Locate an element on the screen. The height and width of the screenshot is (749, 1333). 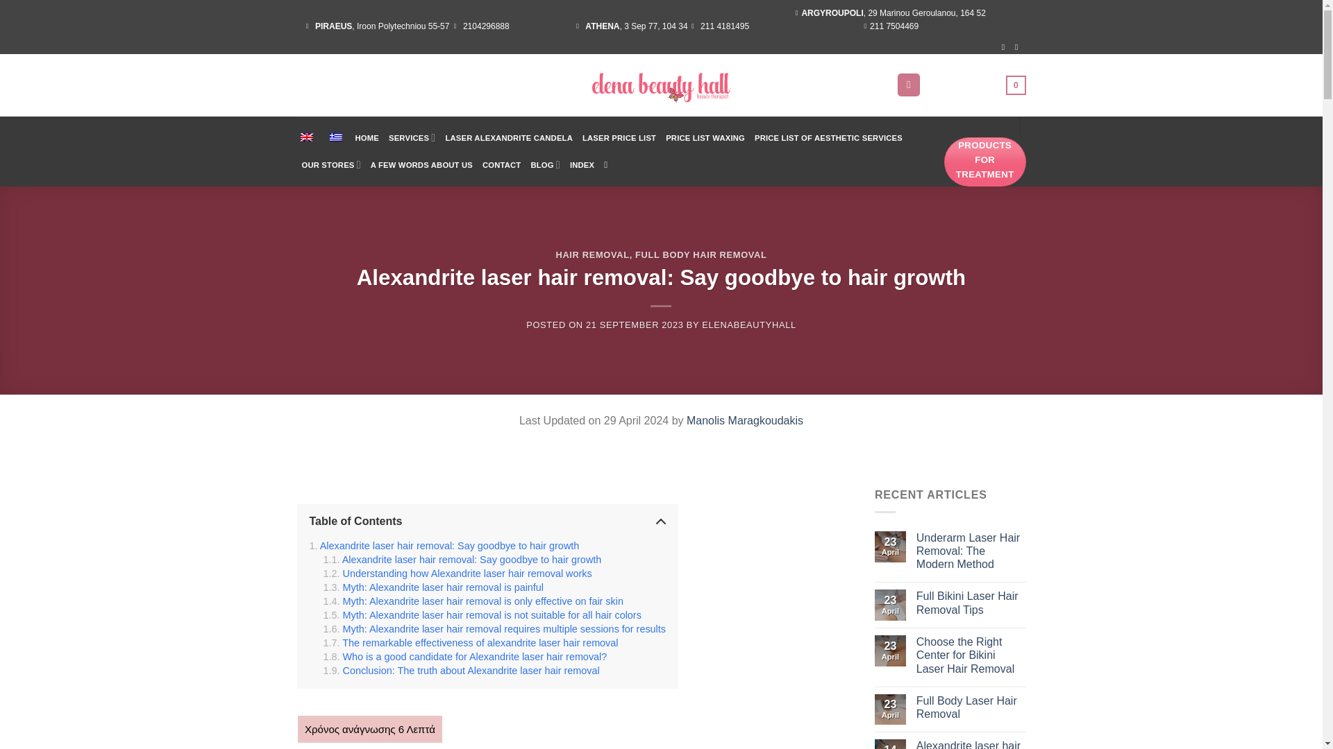
PIRAEUS, Iroon Polytechniou 55-57 is located at coordinates (376, 26).